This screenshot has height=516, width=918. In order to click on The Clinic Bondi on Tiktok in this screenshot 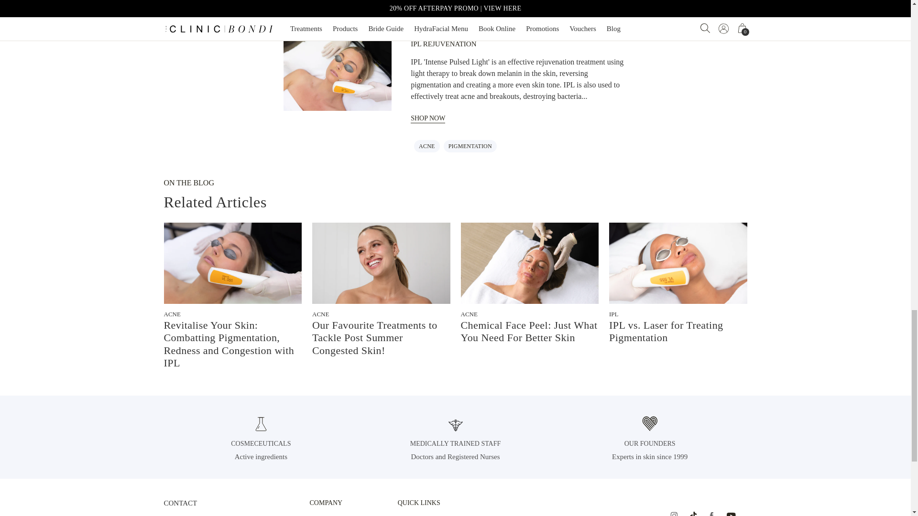, I will do `click(692, 514)`.